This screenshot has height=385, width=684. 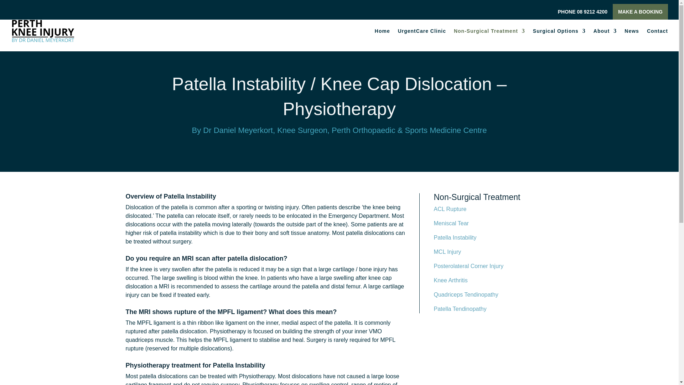 What do you see at coordinates (605, 40) in the screenshot?
I see `About` at bounding box center [605, 40].